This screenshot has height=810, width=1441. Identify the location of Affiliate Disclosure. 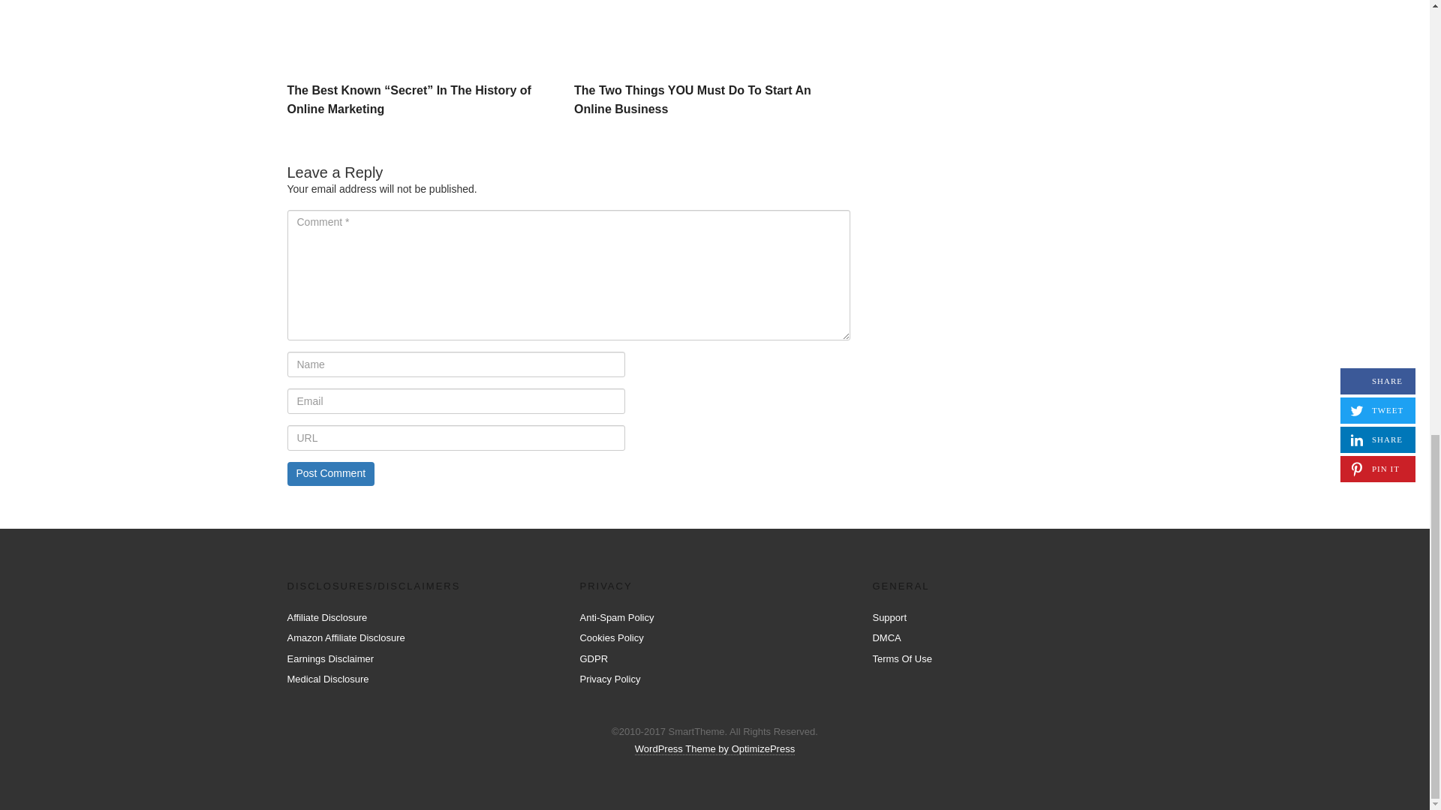
(327, 617).